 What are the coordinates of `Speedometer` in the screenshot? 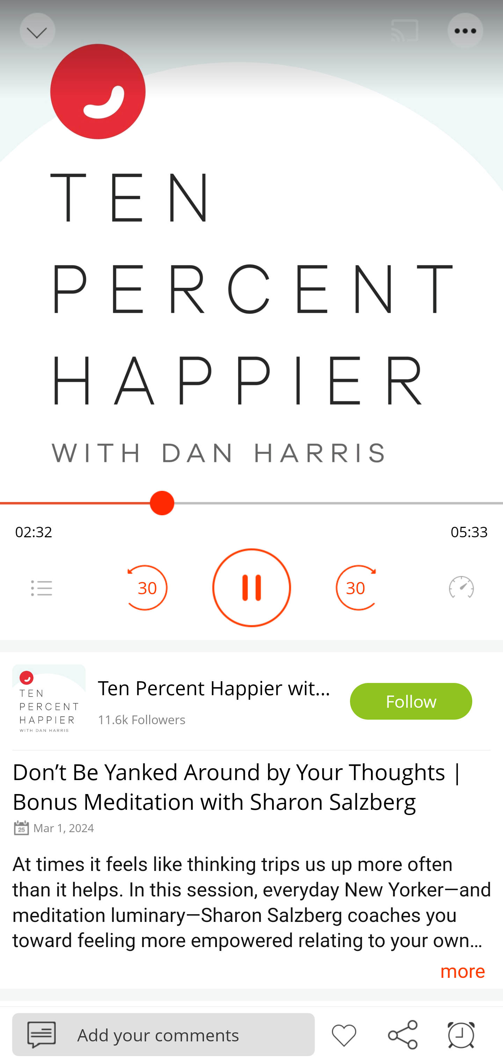 It's located at (461, 588).